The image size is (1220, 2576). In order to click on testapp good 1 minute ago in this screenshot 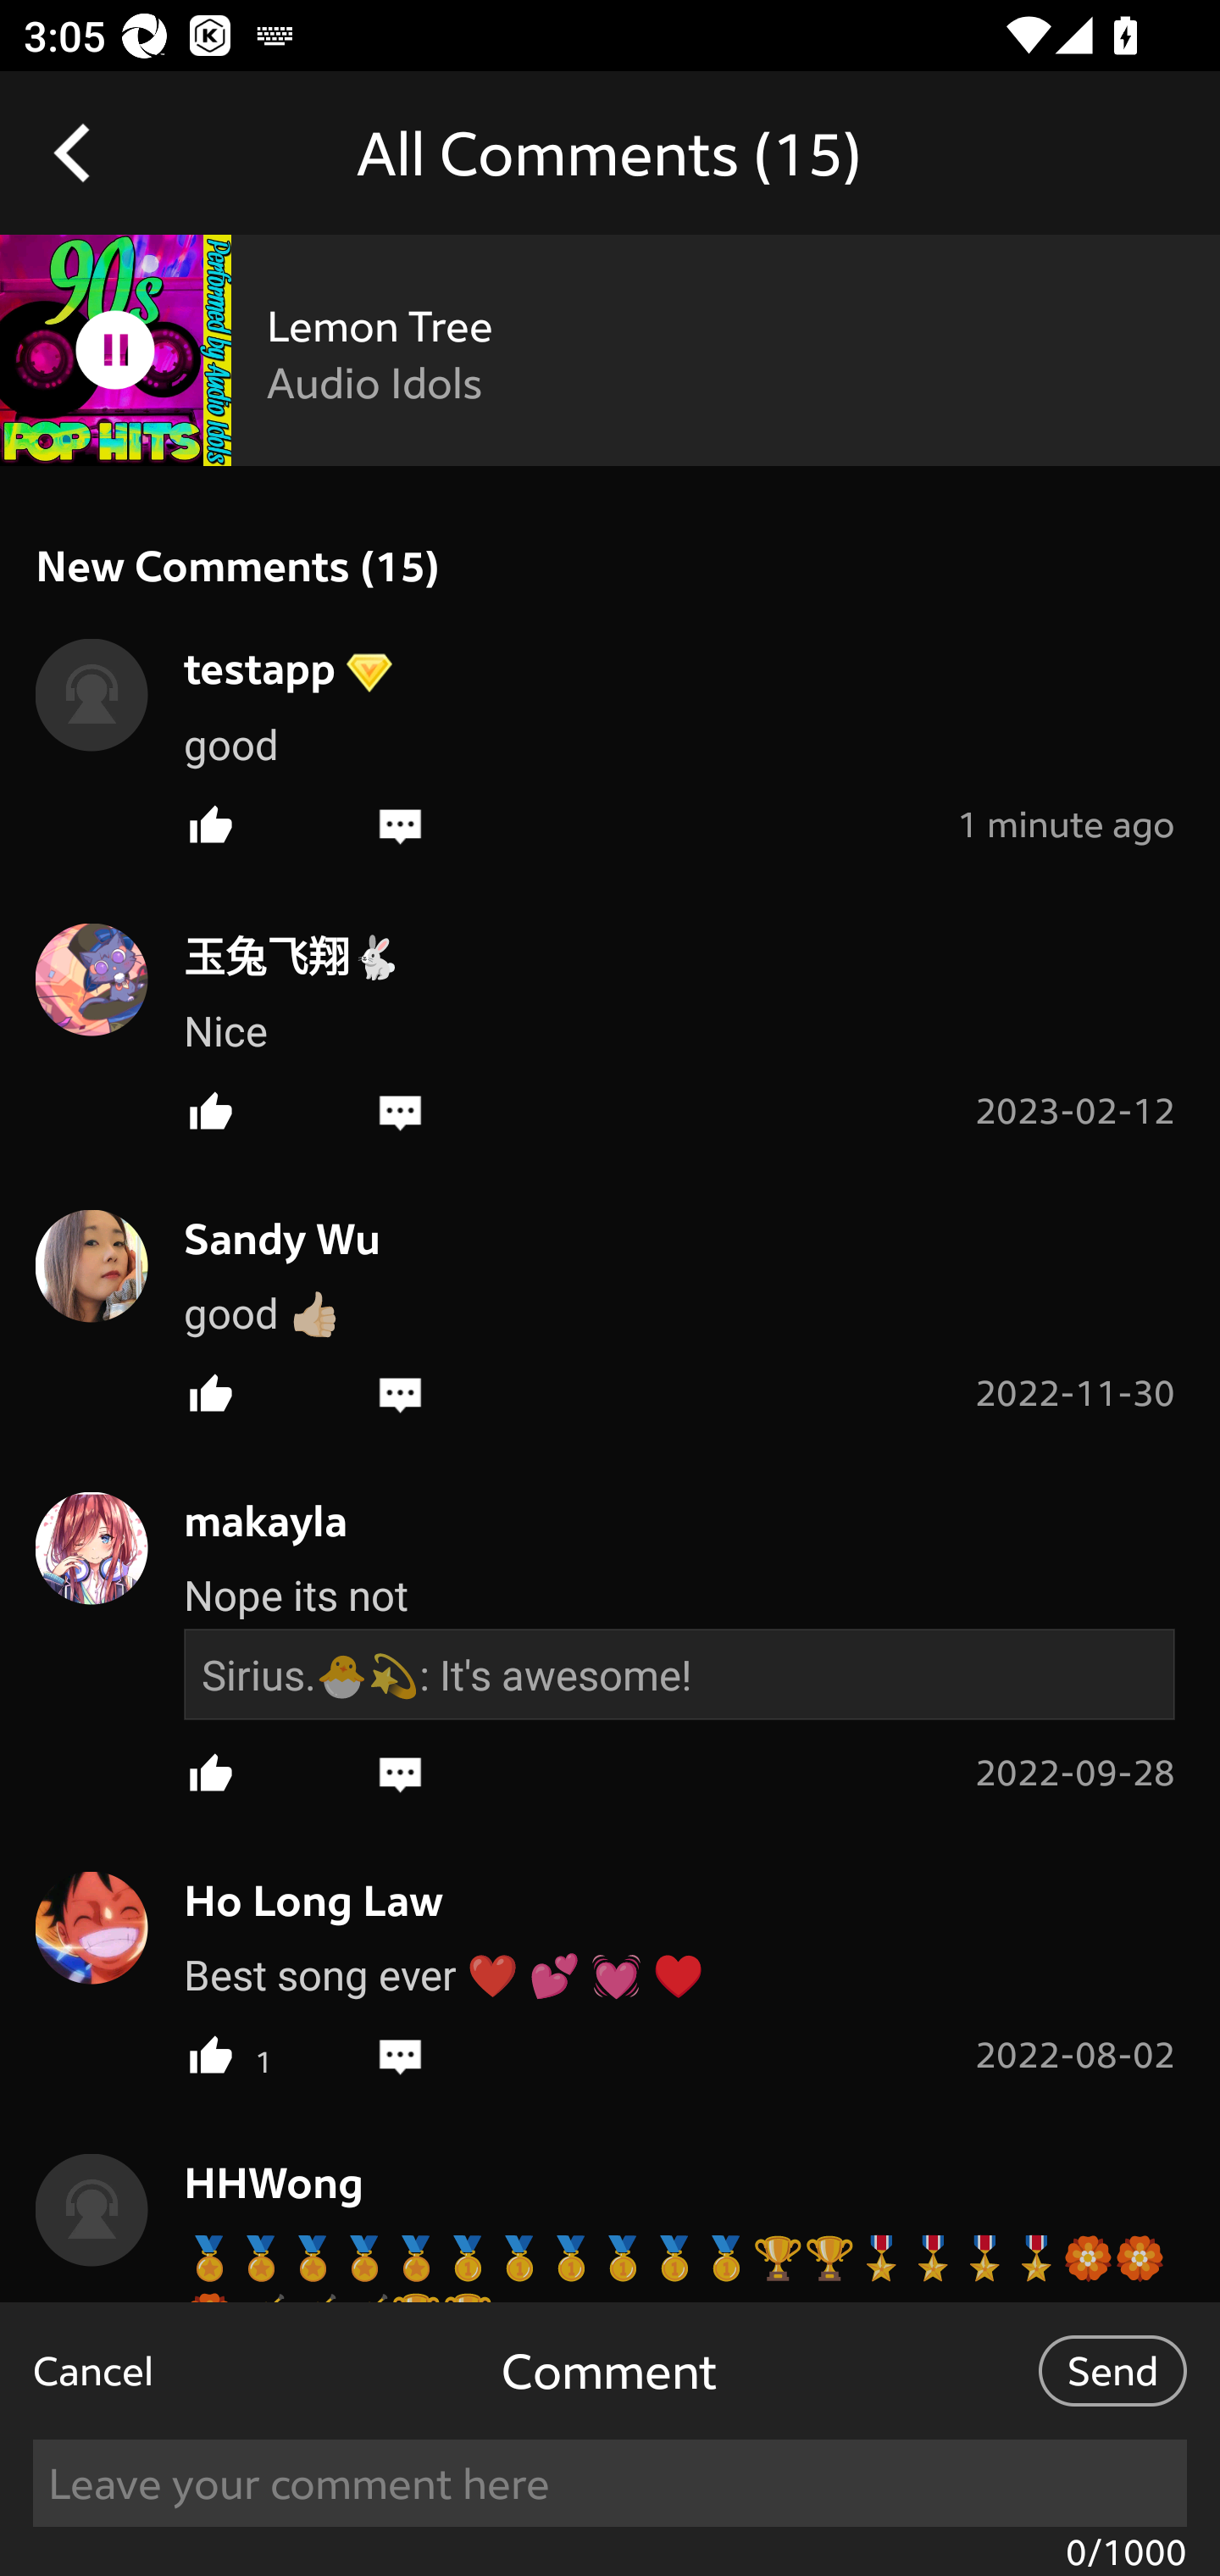, I will do `click(610, 736)`.